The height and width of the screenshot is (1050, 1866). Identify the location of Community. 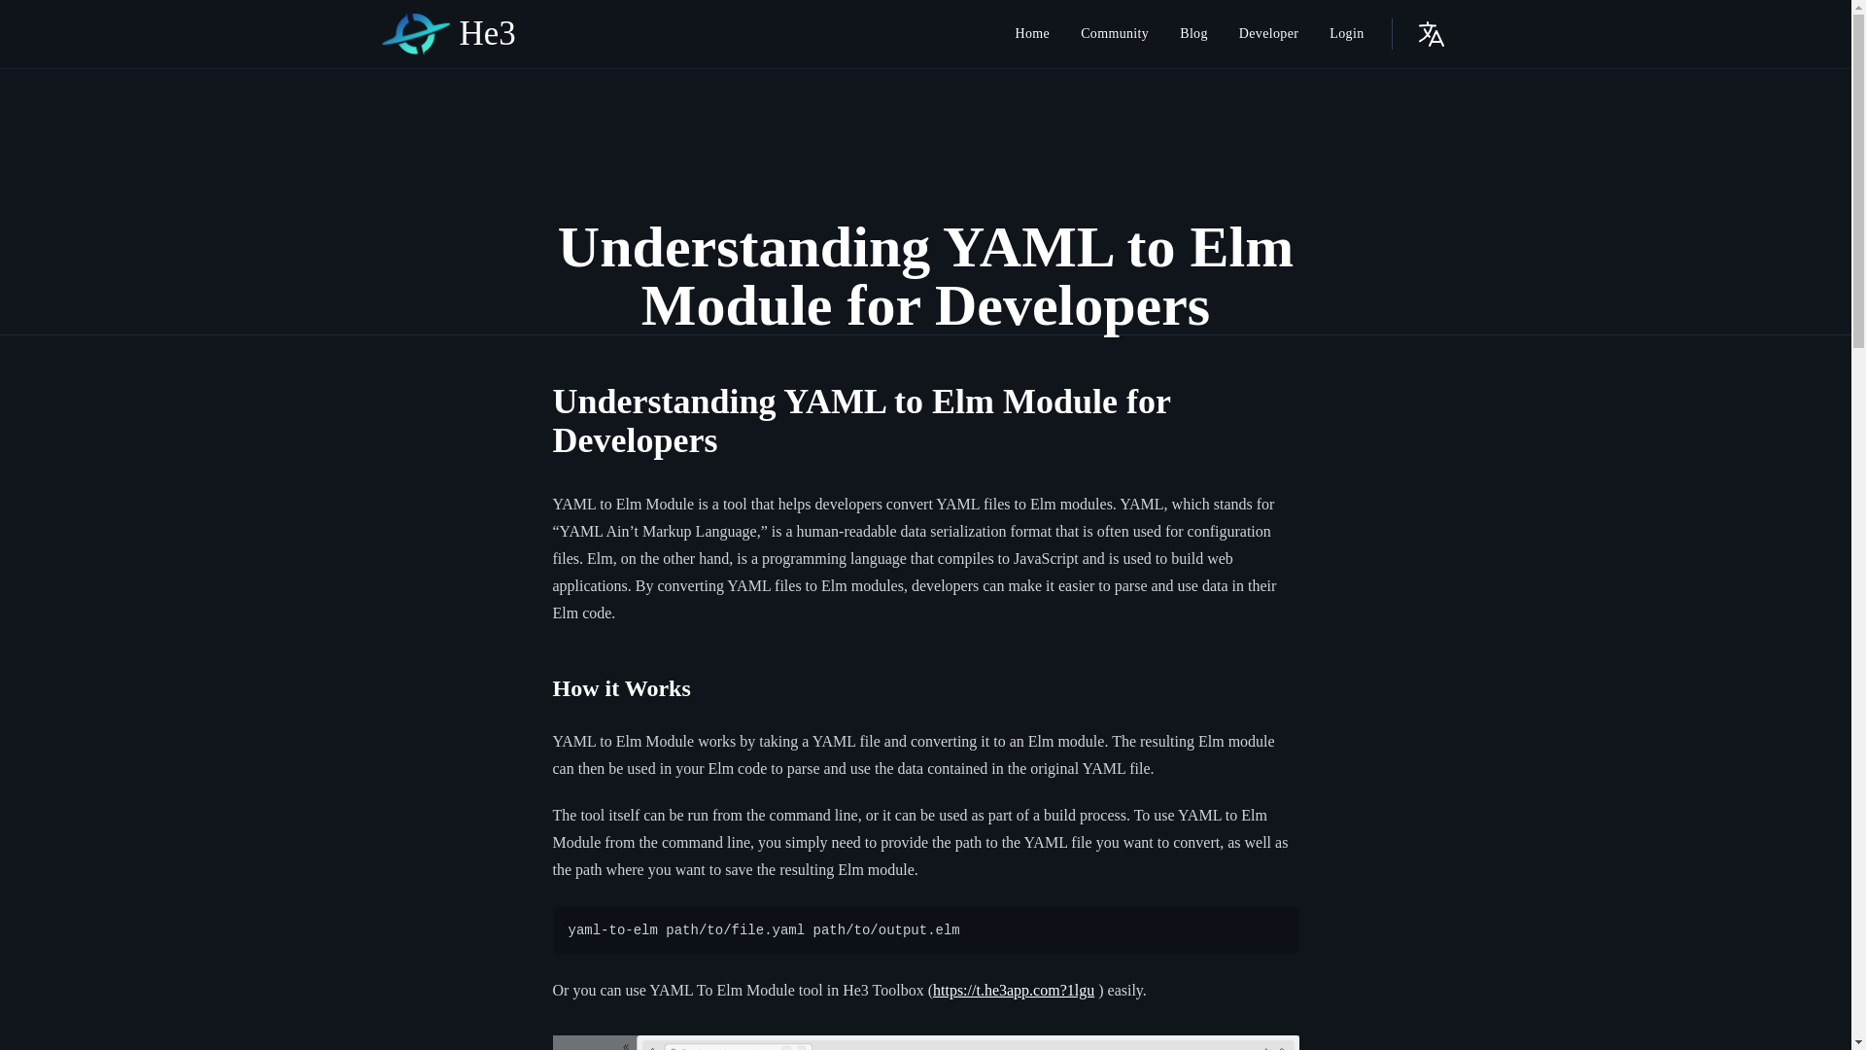
(1115, 33).